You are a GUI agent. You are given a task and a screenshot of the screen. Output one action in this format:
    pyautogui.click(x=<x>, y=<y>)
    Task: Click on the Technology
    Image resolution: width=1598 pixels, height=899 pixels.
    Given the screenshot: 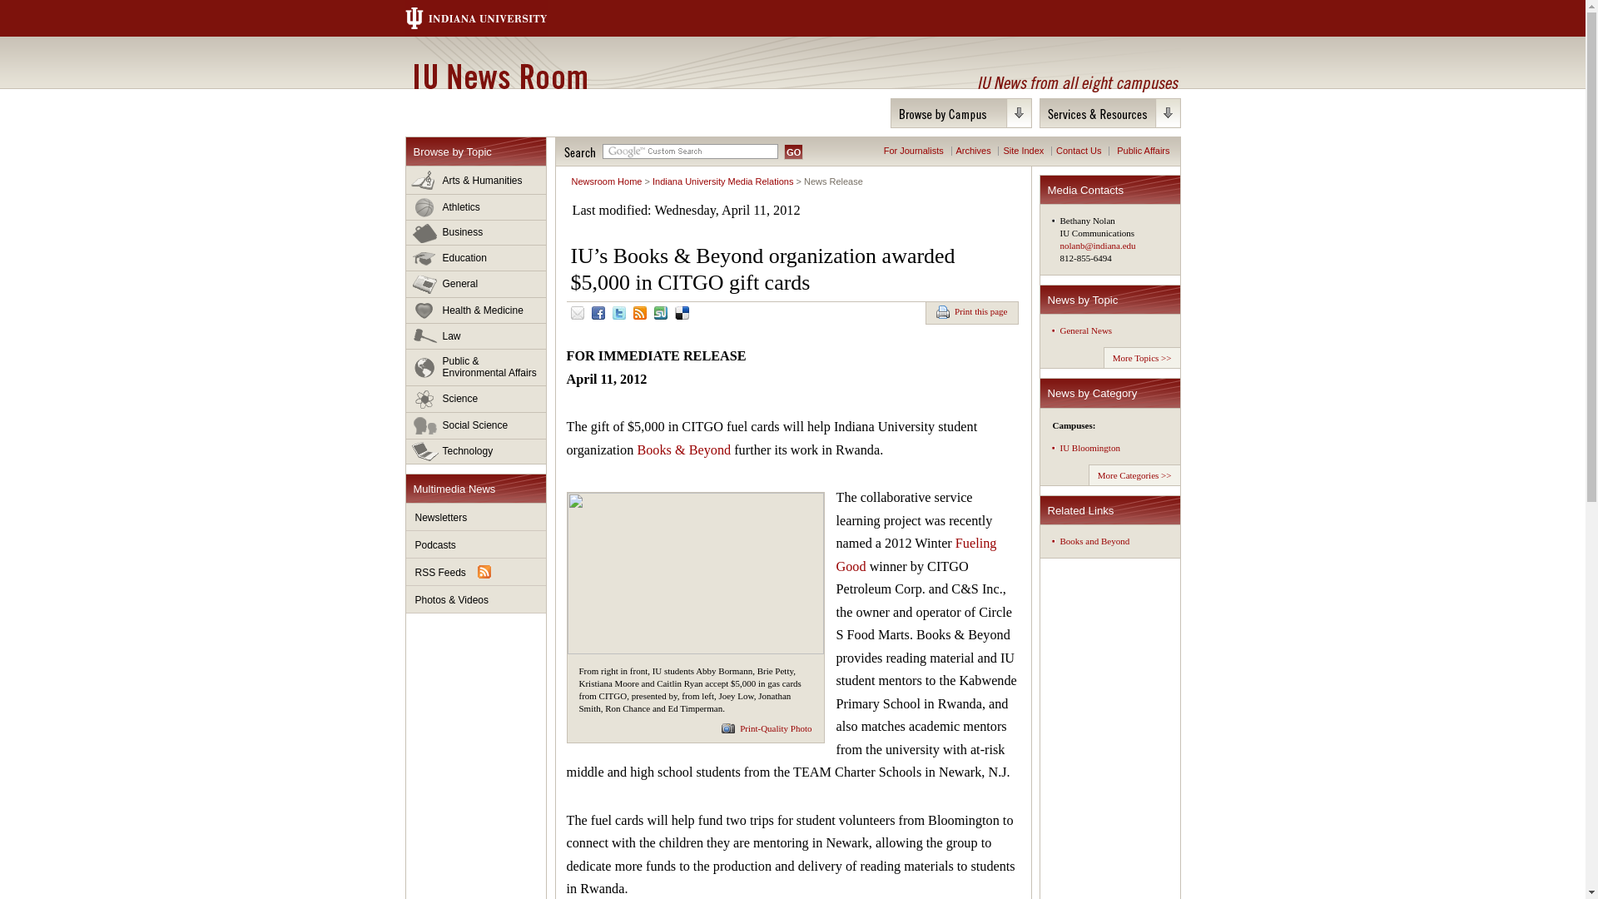 What is the action you would take?
    pyautogui.click(x=476, y=451)
    